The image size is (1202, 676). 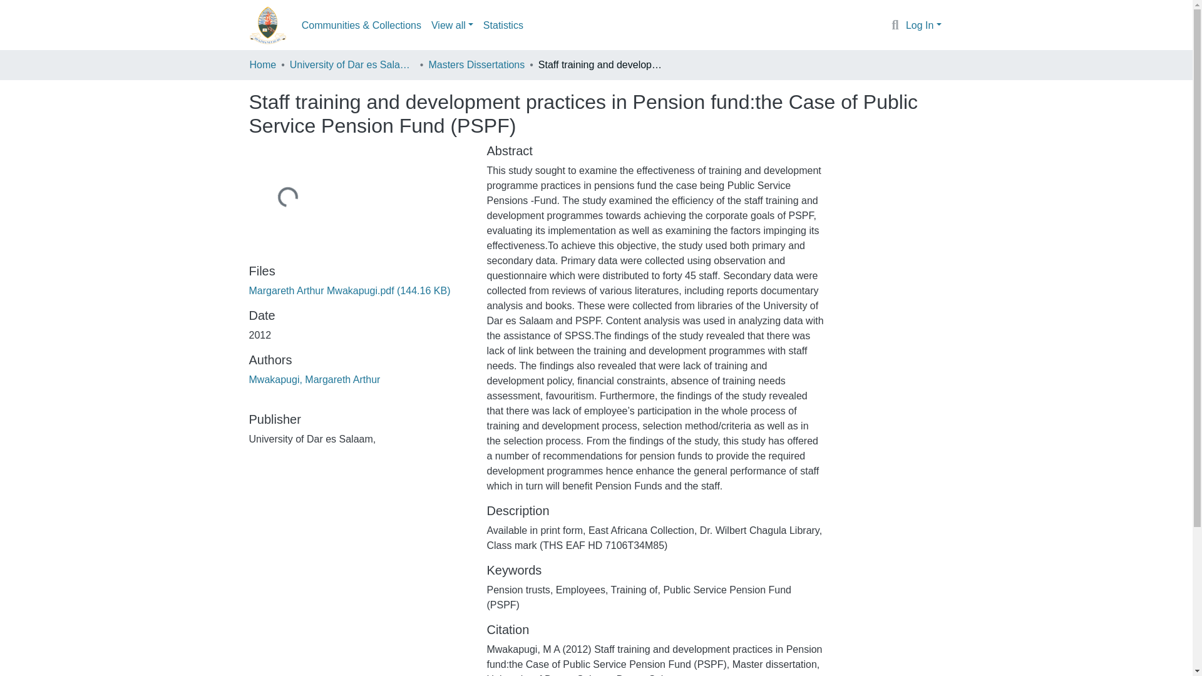 I want to click on Masters Dissertations, so click(x=476, y=64).